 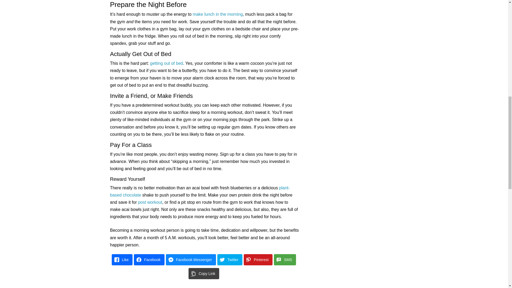 What do you see at coordinates (258, 259) in the screenshot?
I see `Share on Pinterest` at bounding box center [258, 259].